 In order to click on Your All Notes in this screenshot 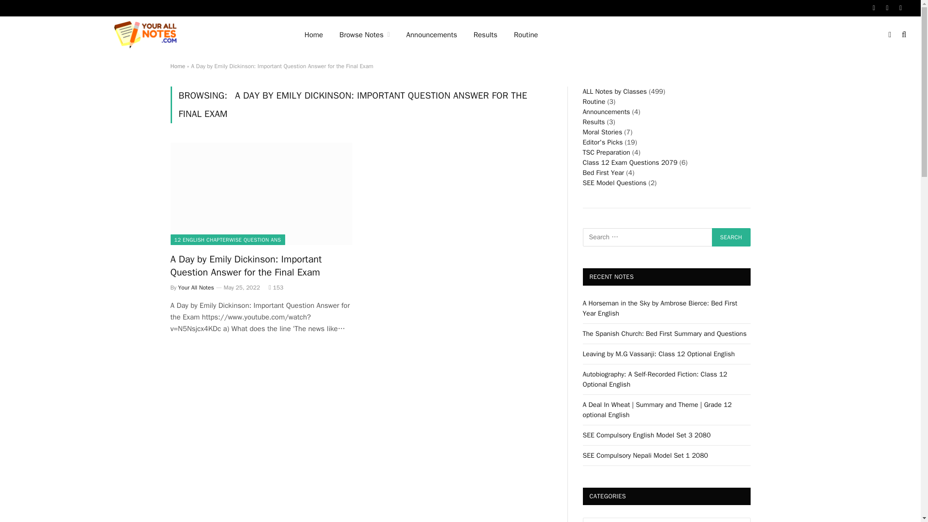, I will do `click(147, 35)`.